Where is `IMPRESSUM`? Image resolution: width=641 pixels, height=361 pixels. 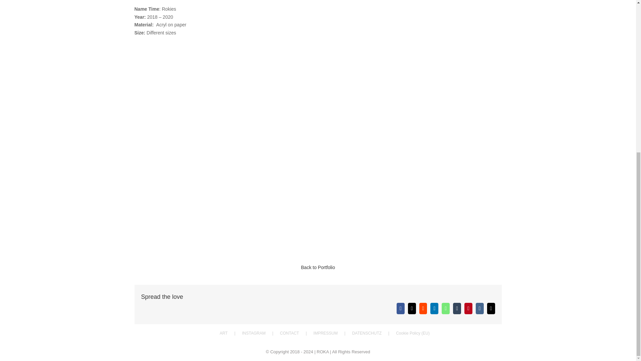 IMPRESSUM is located at coordinates (333, 333).